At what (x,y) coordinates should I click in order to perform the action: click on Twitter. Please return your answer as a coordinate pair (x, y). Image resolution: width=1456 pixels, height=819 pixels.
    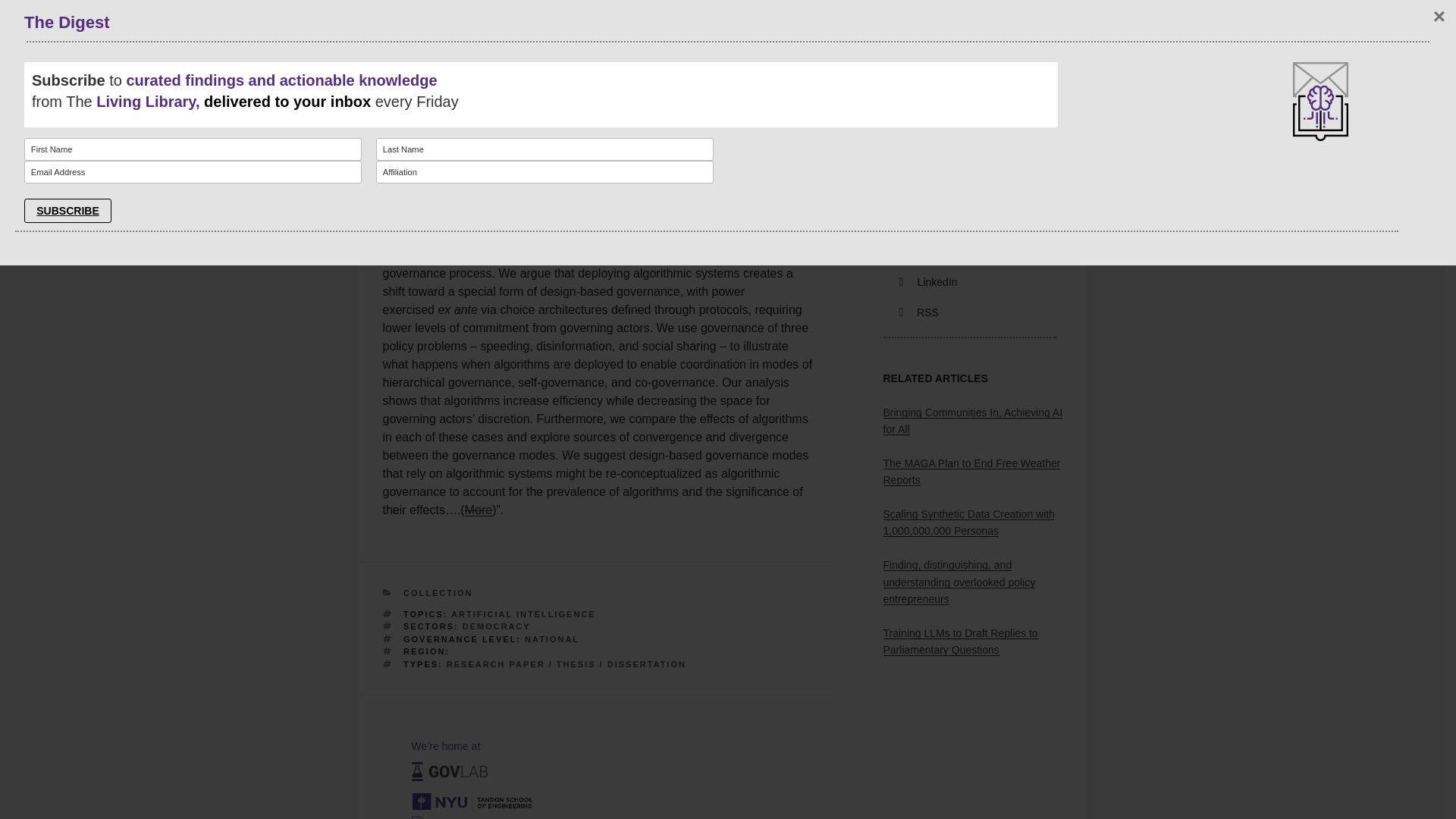
    Looking at the image, I should click on (922, 253).